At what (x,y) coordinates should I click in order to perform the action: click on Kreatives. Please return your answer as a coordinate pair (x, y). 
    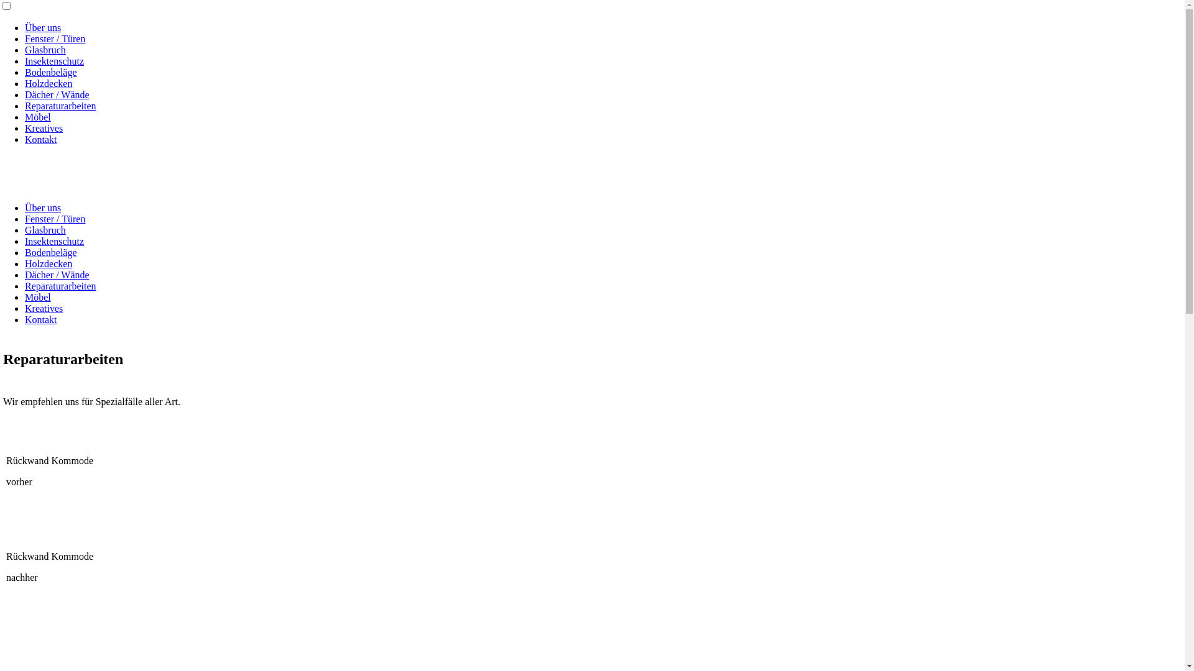
    Looking at the image, I should click on (44, 308).